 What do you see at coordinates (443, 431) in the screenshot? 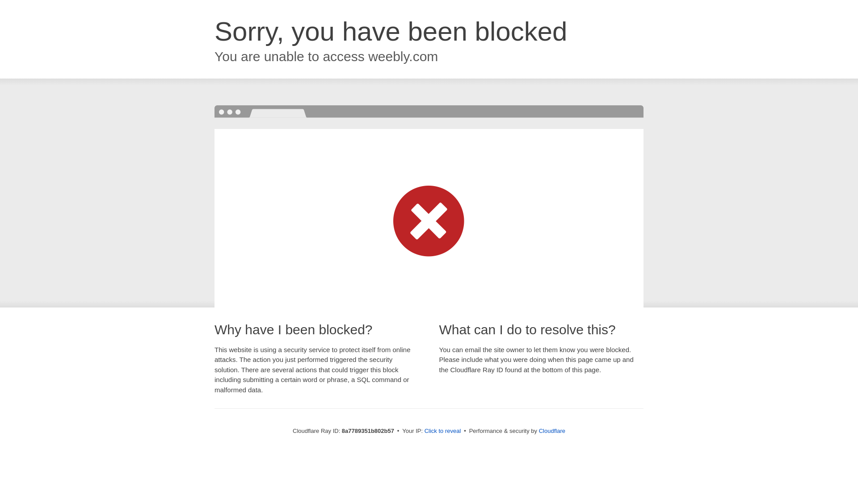
I see `Click to reveal` at bounding box center [443, 431].